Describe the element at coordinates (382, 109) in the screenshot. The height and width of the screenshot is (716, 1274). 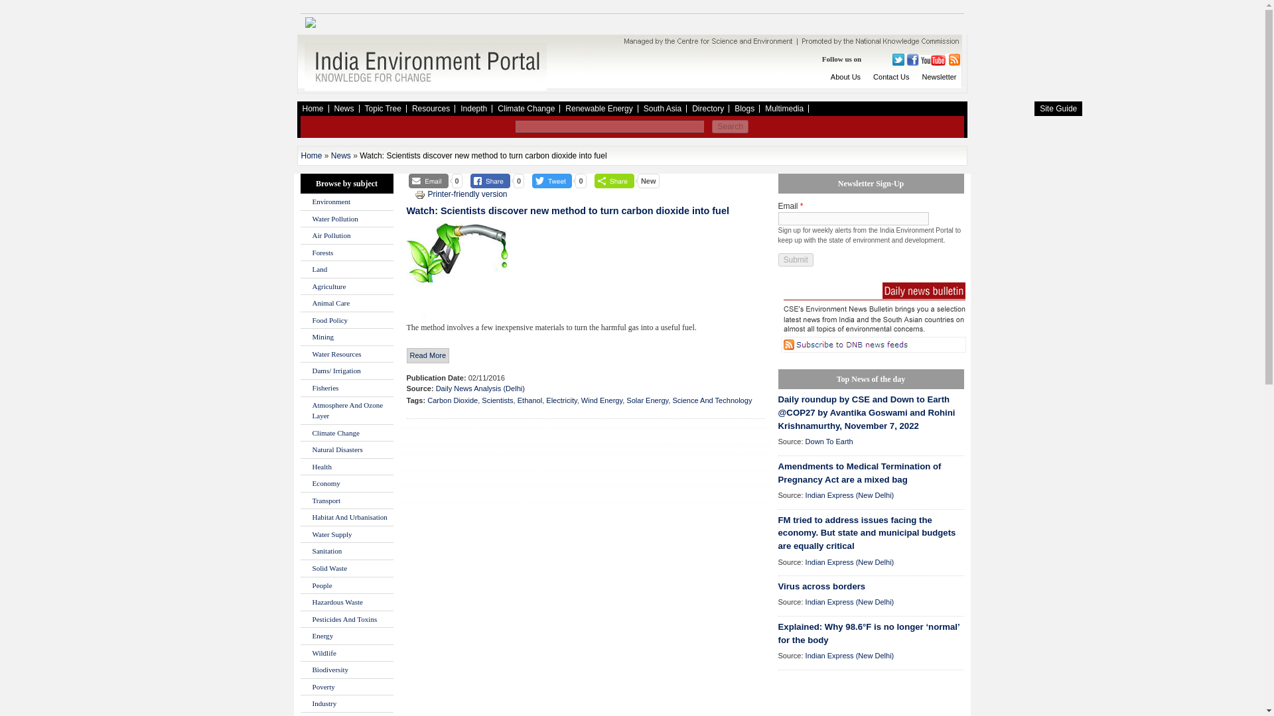
I see `Topic Tree` at that location.